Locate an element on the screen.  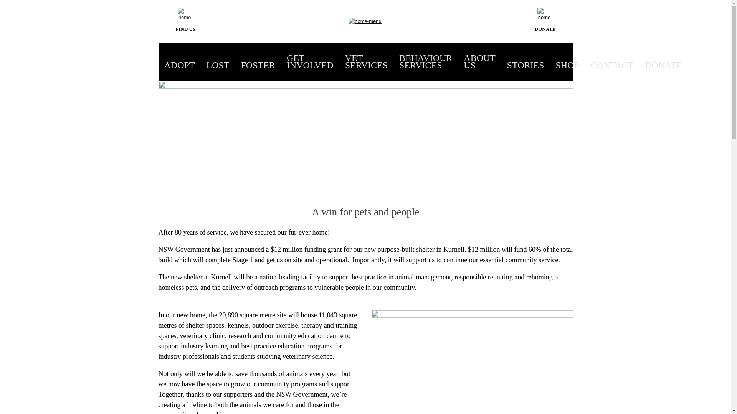
STORIES is located at coordinates (525, 65).